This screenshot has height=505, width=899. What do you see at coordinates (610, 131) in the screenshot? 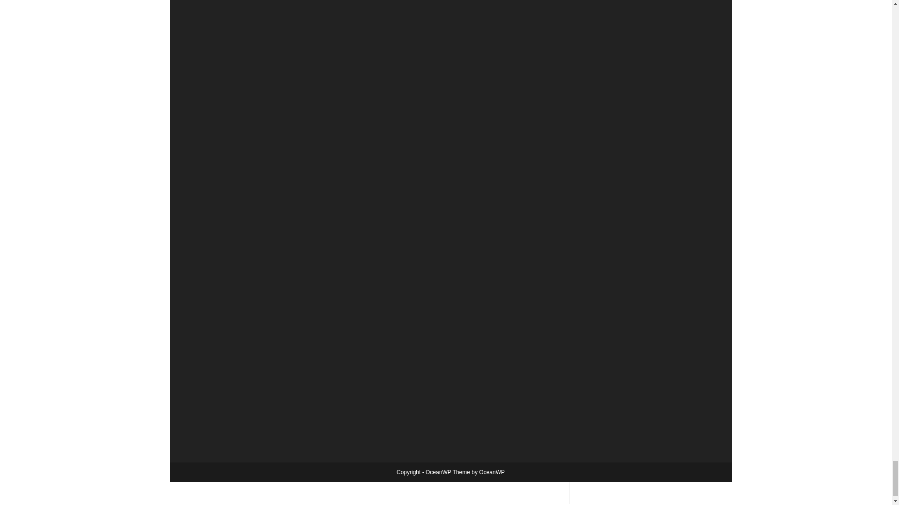
I see `September 2019` at bounding box center [610, 131].